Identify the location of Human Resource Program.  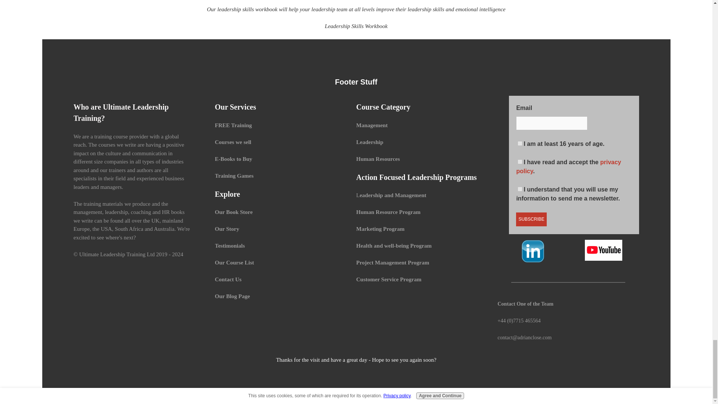
(388, 212).